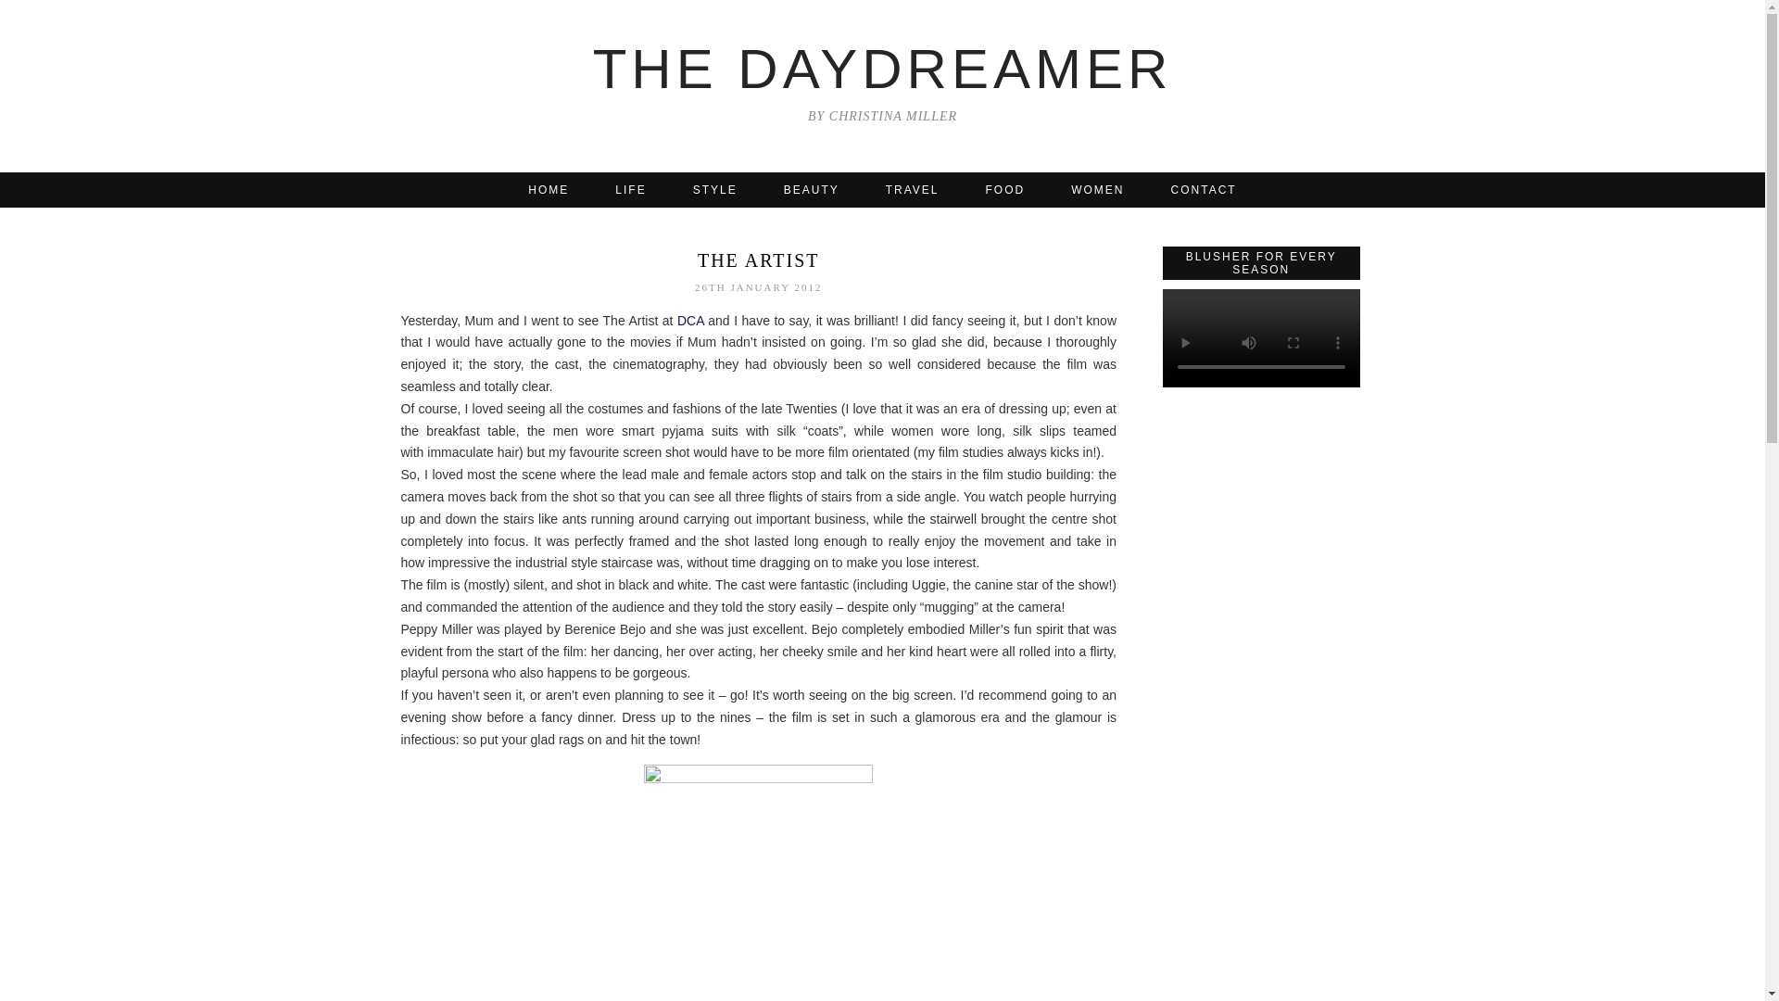  Describe the element at coordinates (812, 189) in the screenshot. I see `BEAUTY` at that location.